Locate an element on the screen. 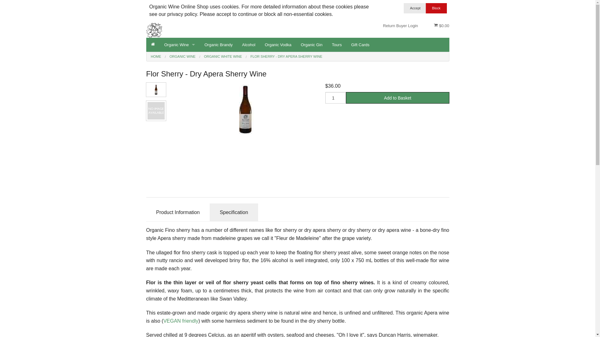  Specials is located at coordinates (179, 95).